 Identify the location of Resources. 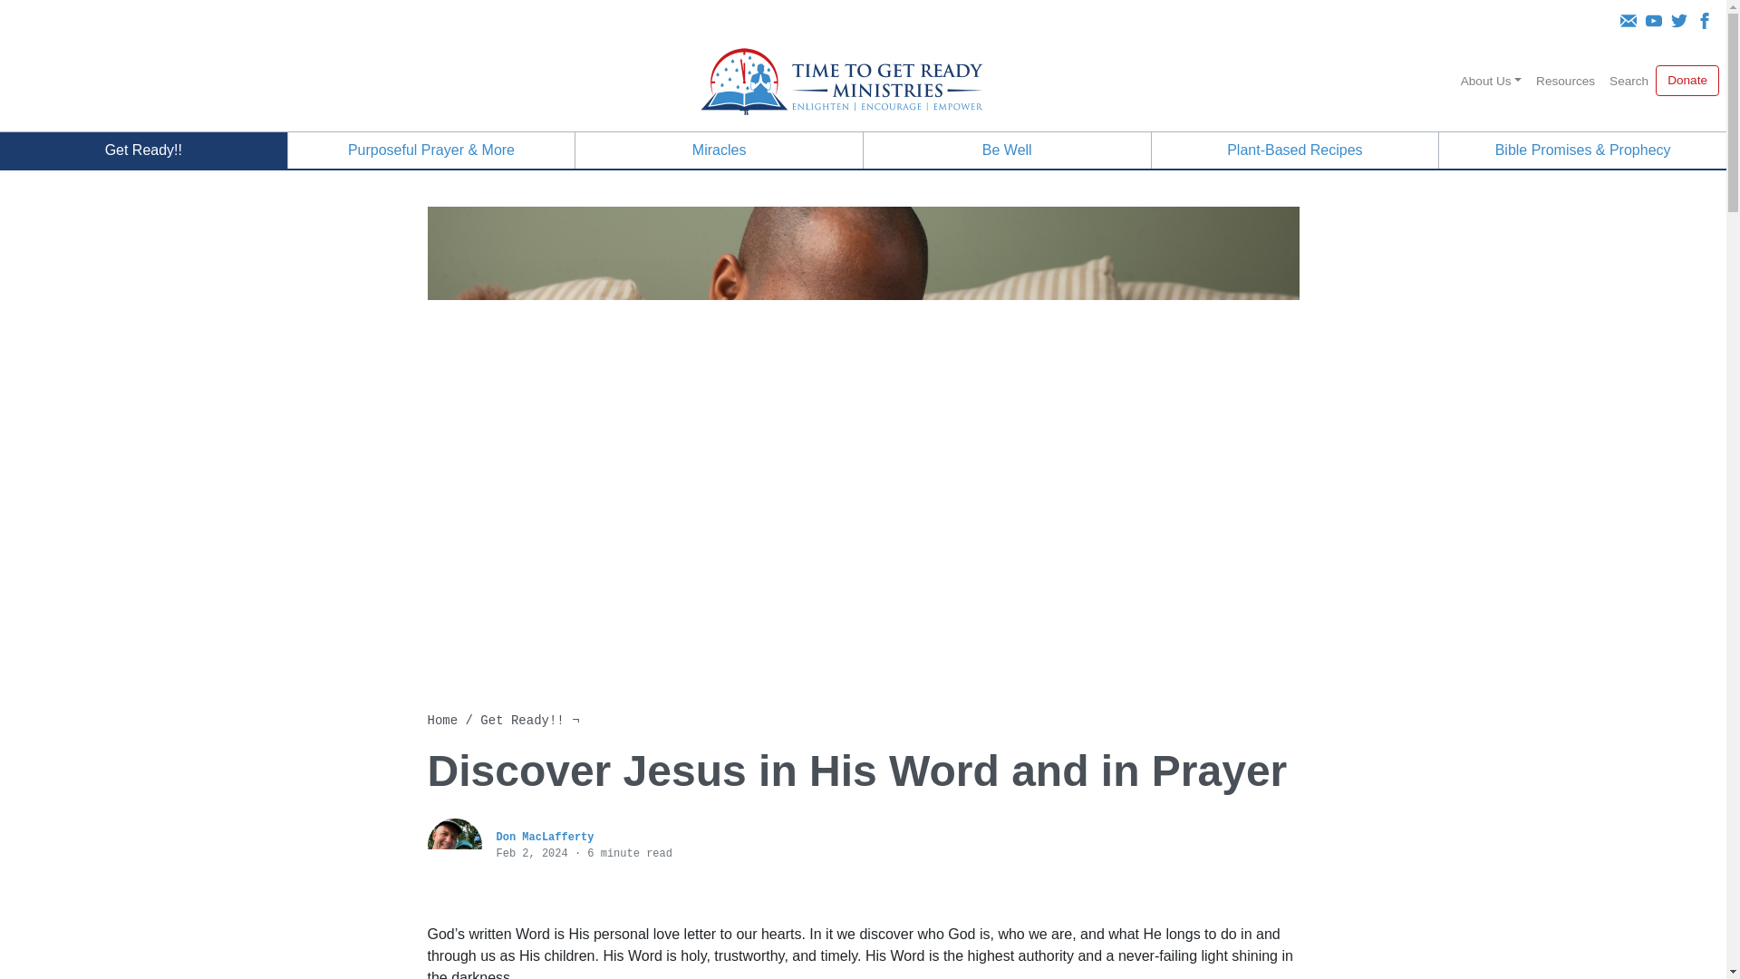
(1566, 82).